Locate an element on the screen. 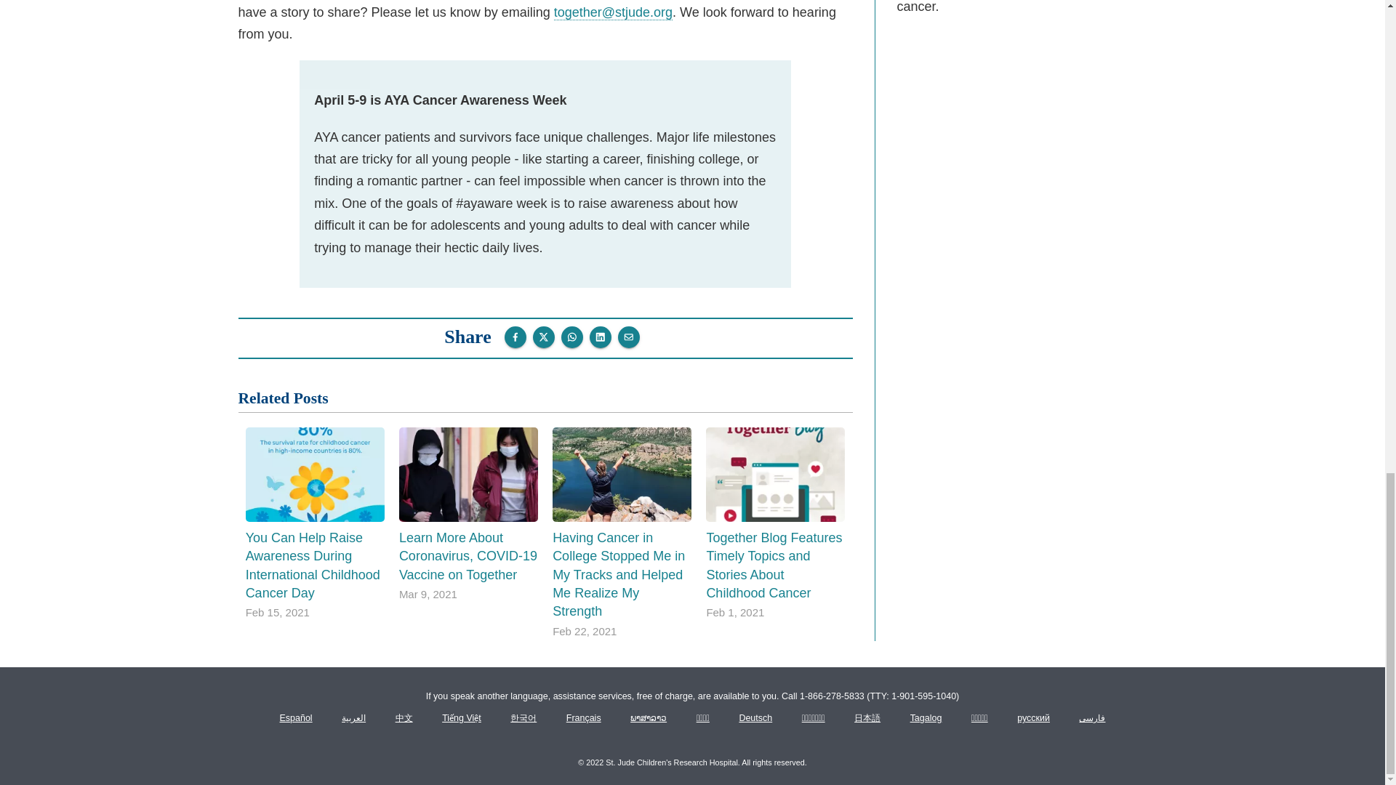 This screenshot has height=785, width=1396. Send is located at coordinates (571, 337).